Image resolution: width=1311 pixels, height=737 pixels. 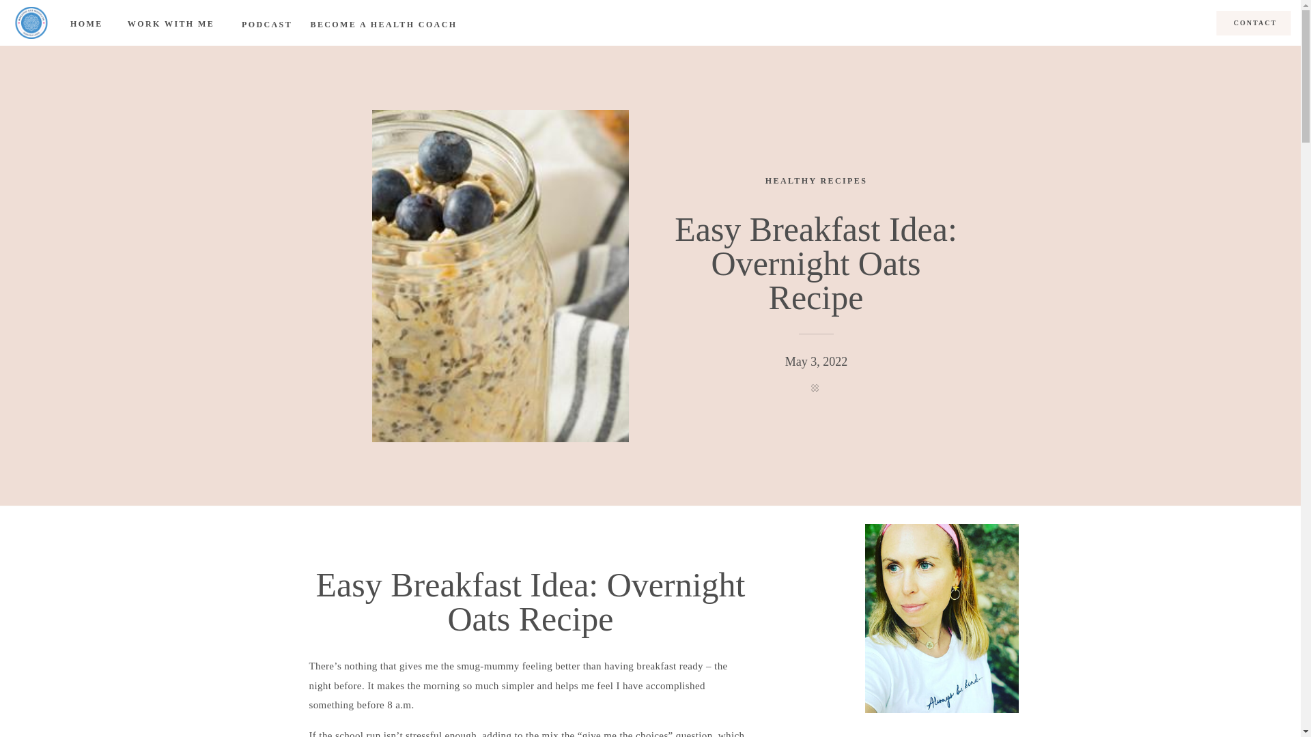 What do you see at coordinates (266, 24) in the screenshot?
I see `PODCAST` at bounding box center [266, 24].